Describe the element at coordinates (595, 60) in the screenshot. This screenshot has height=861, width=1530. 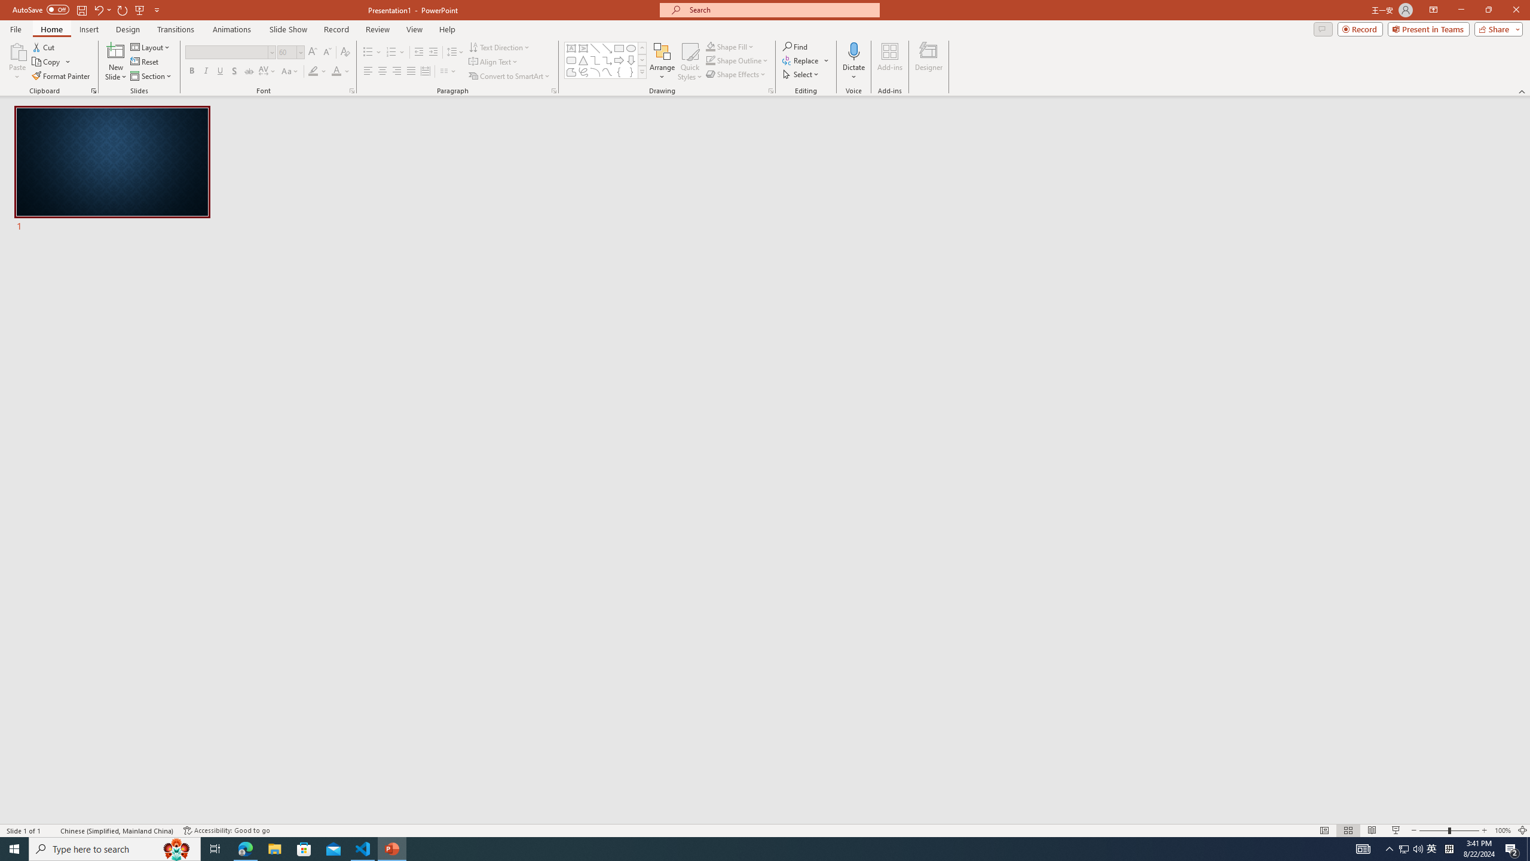
I see `Connector: Elbow` at that location.